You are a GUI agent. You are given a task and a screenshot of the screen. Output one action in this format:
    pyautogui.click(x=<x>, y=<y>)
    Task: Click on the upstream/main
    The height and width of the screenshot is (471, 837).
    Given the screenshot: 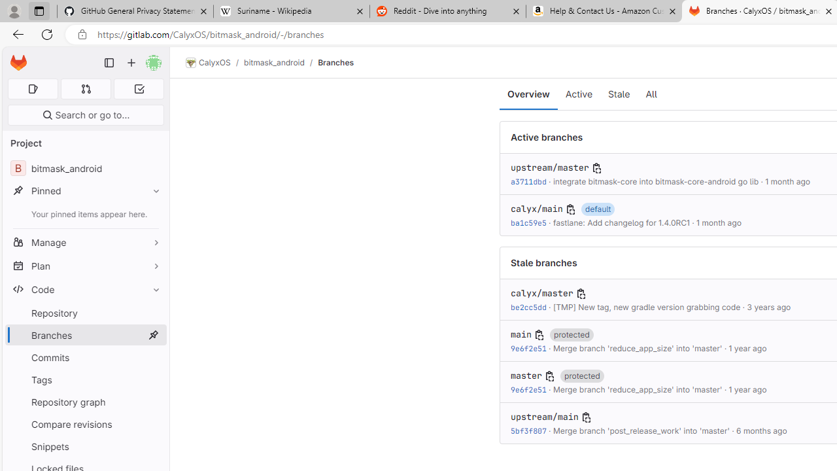 What is the action you would take?
    pyautogui.click(x=544, y=417)
    